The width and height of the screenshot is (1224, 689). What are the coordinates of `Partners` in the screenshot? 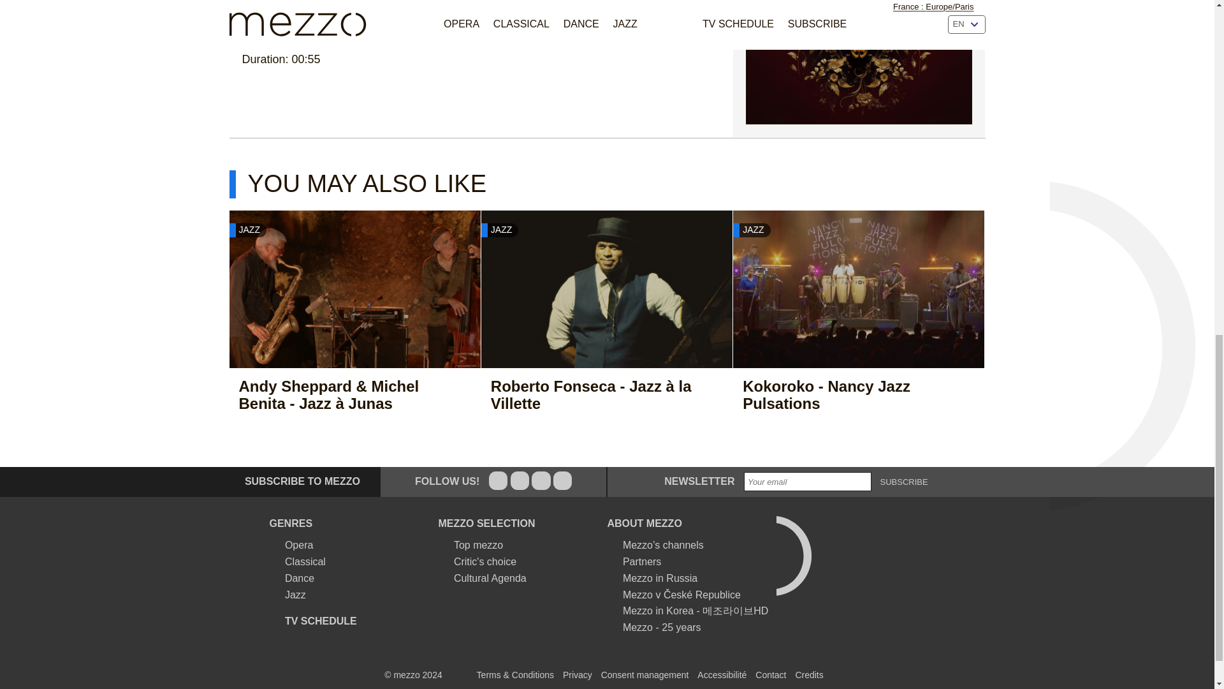 It's located at (634, 562).